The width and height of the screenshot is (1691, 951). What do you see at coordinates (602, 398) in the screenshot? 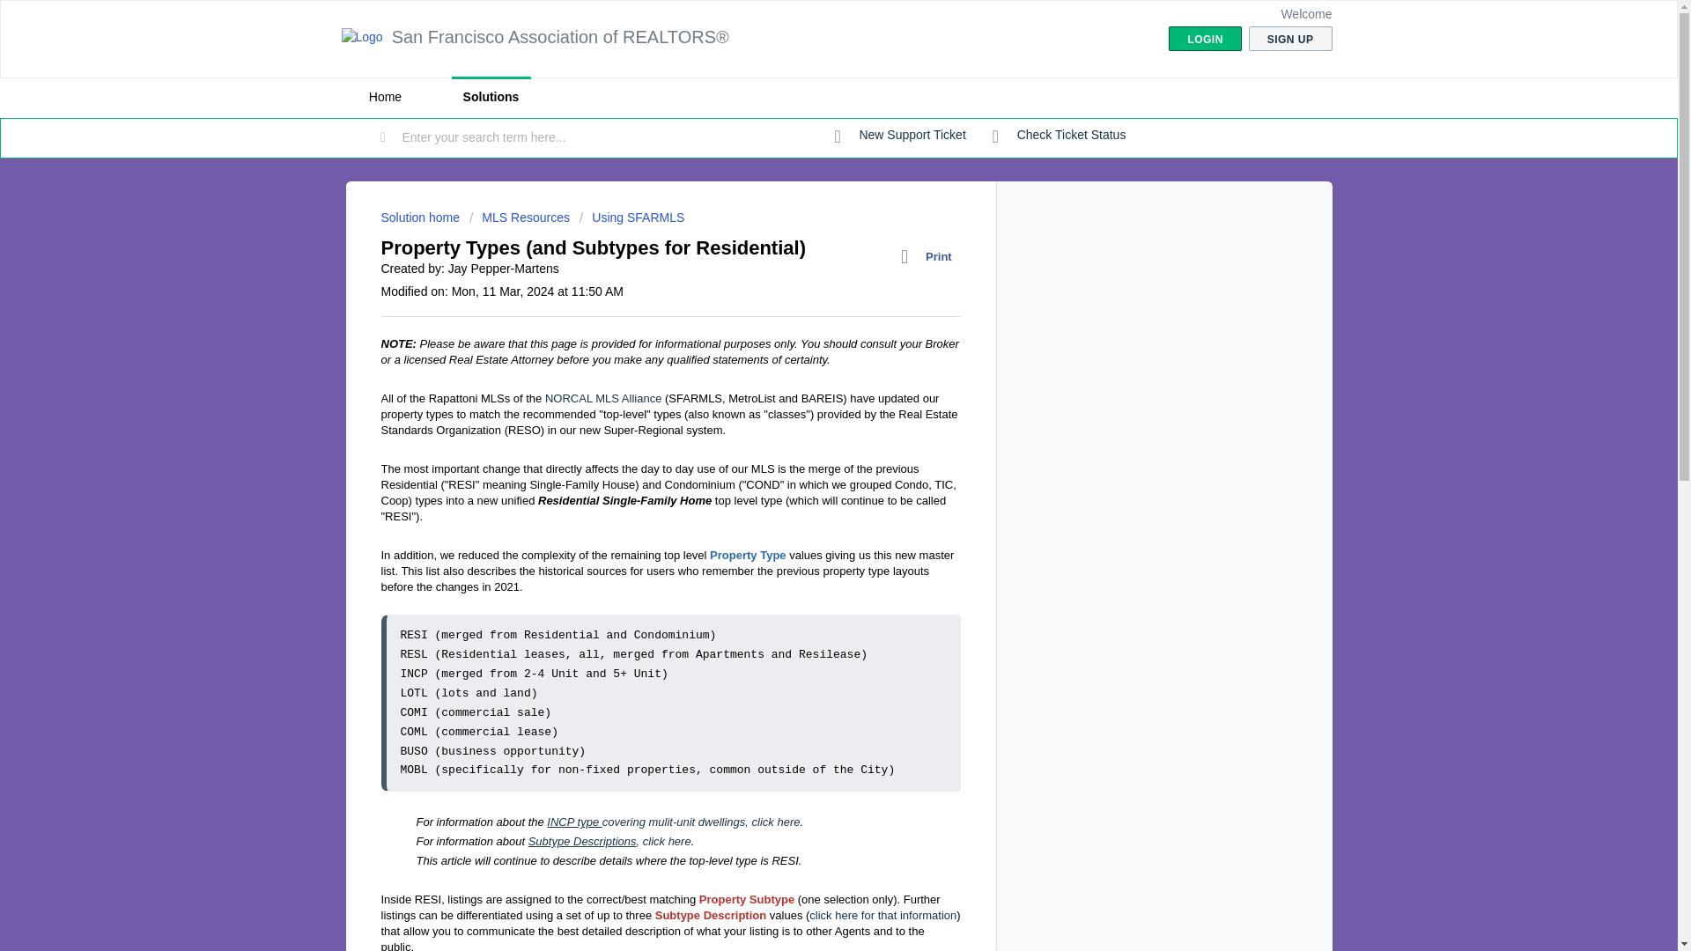
I see `NORCAL MLS Alliance` at bounding box center [602, 398].